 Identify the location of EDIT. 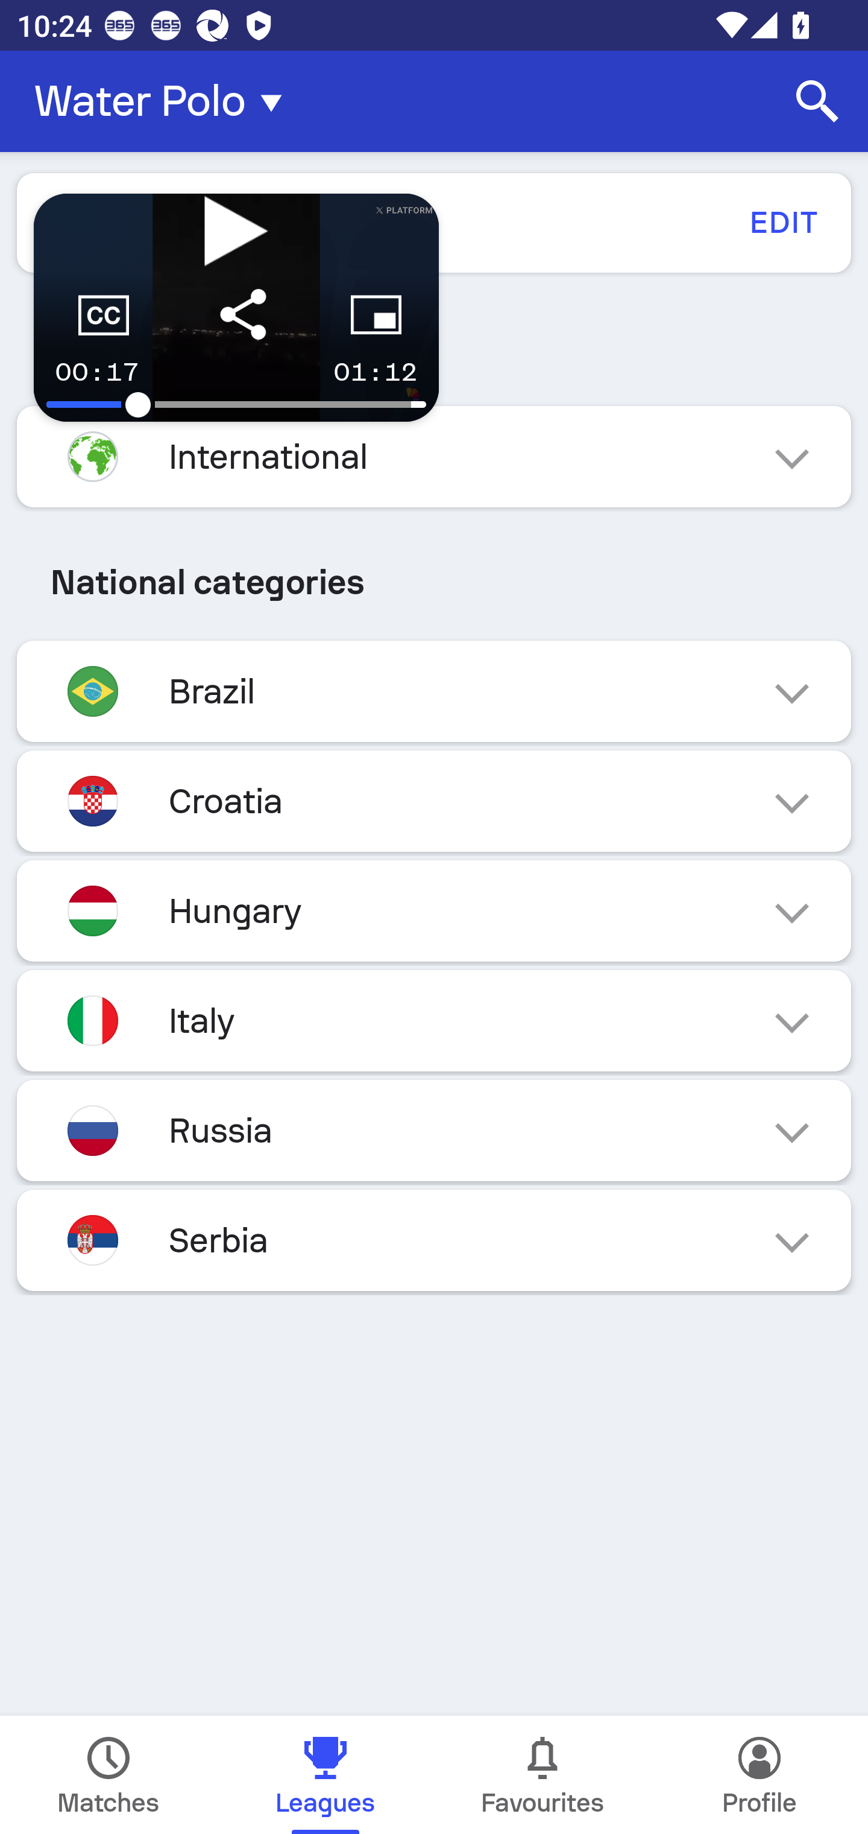
(782, 222).